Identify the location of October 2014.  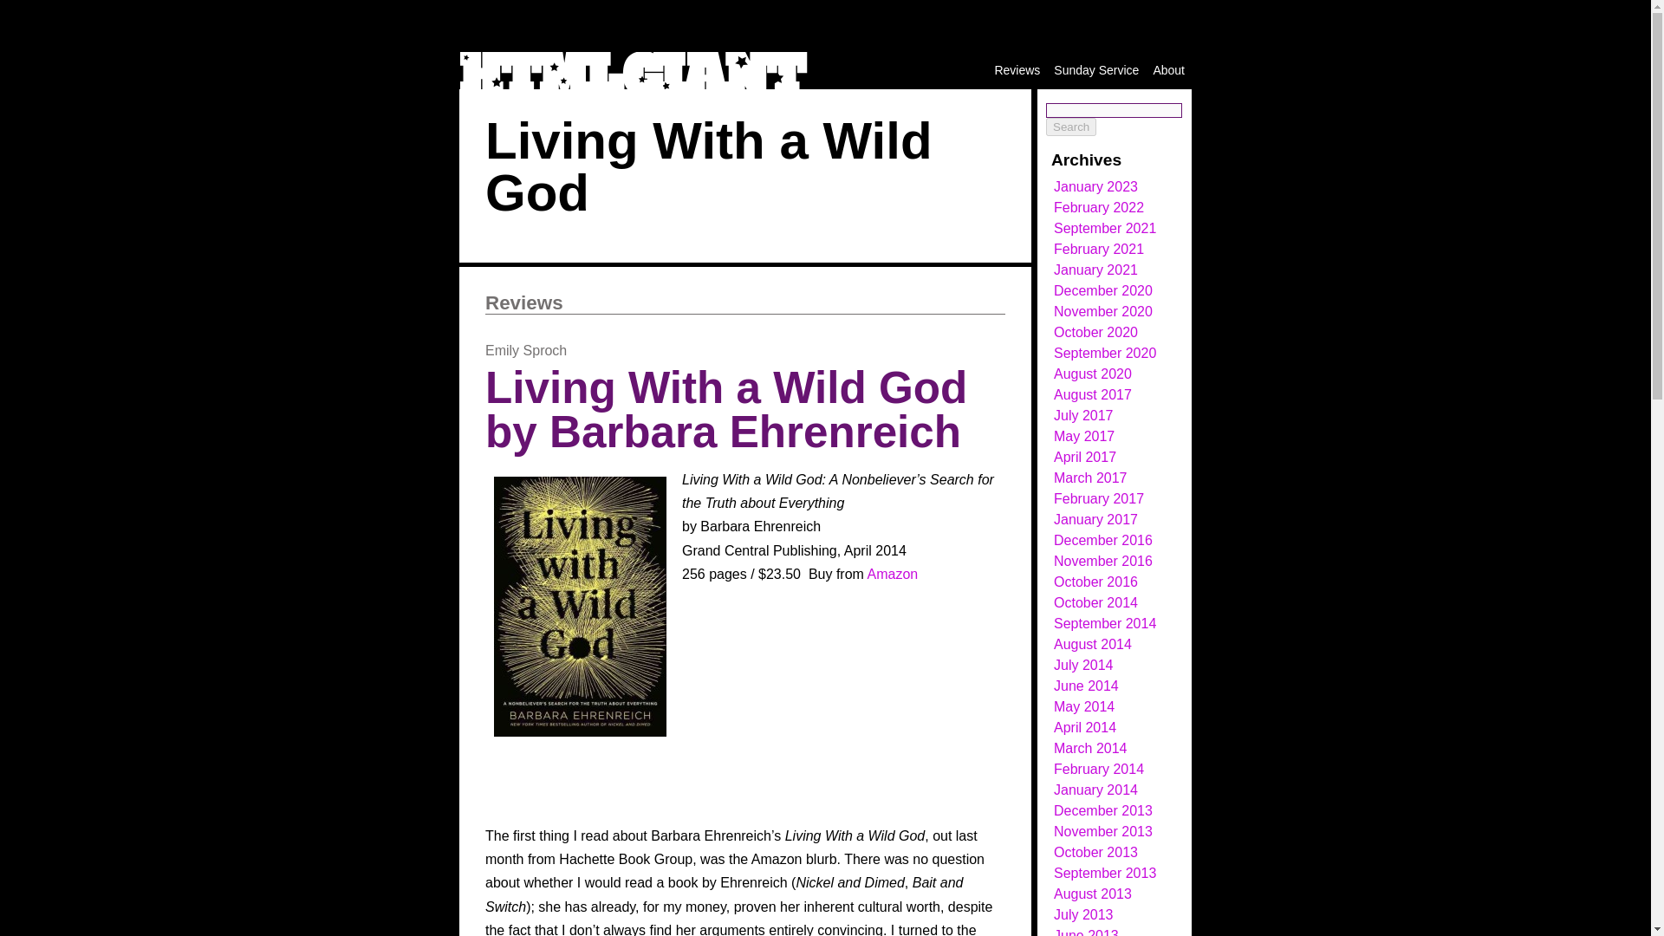
(1095, 602).